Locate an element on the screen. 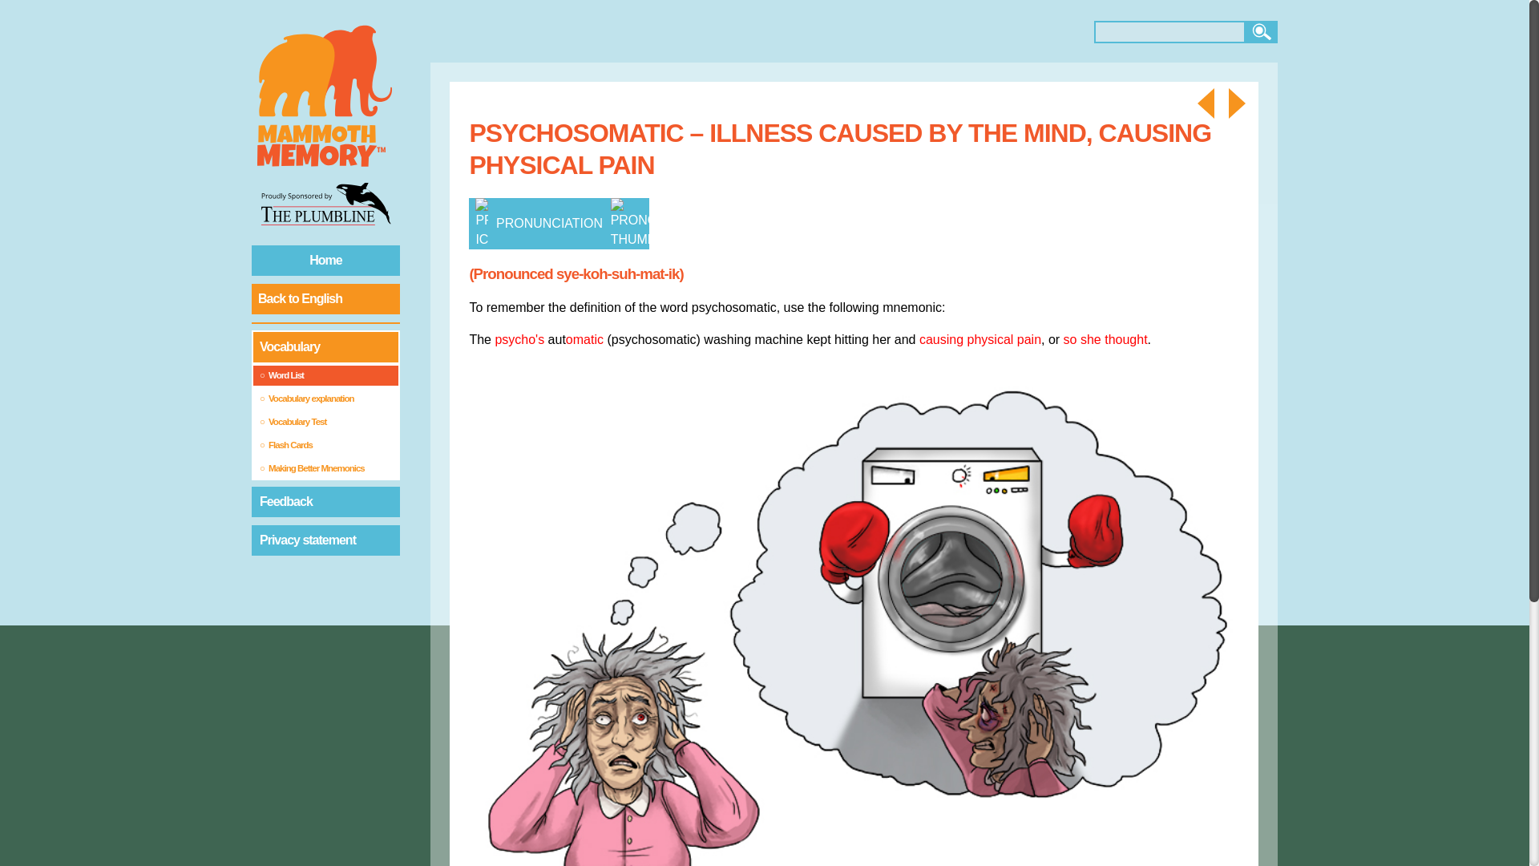  Vocabulary explanation is located at coordinates (325, 398).